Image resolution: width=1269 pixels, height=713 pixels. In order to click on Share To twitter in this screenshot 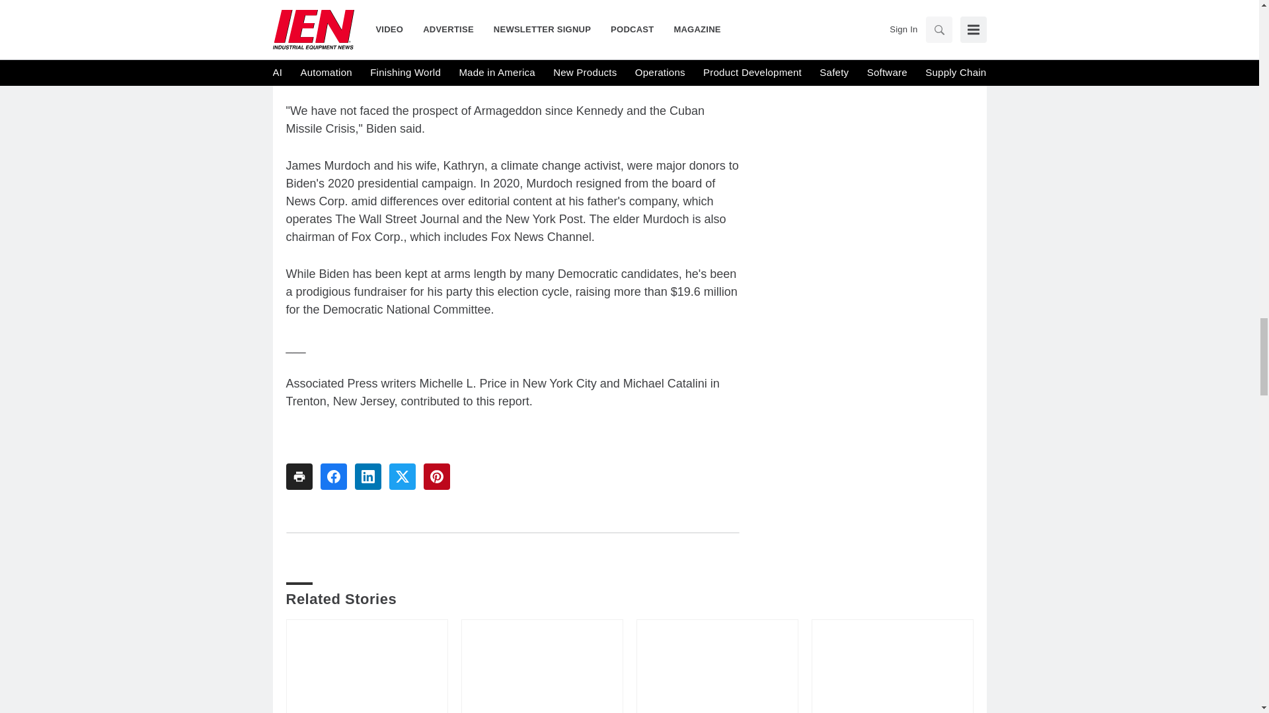, I will do `click(401, 477)`.